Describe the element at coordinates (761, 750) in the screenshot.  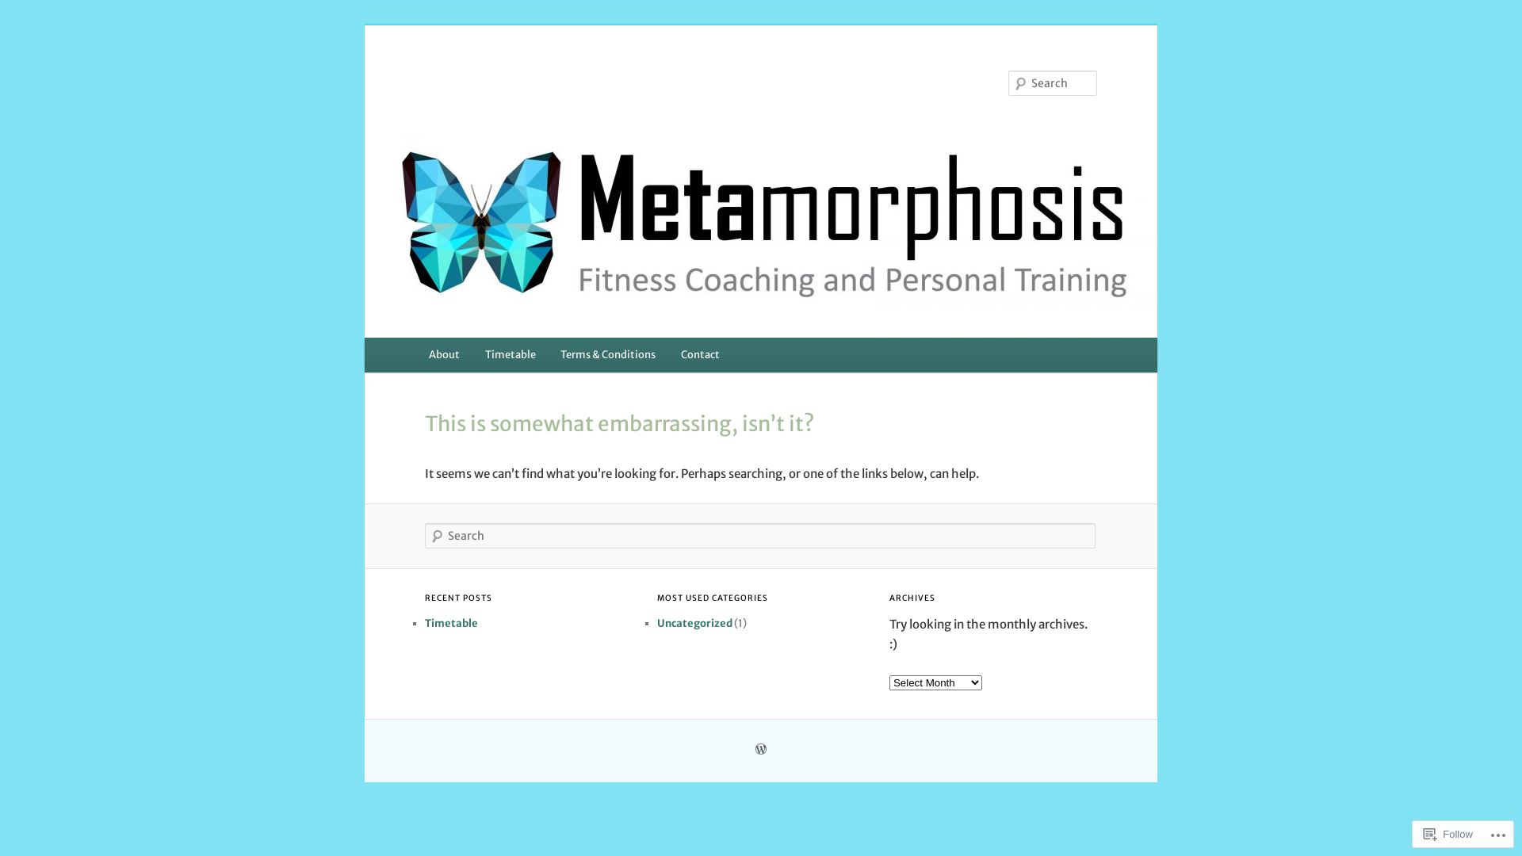
I see `Create a website or blog at WordPress.com` at that location.